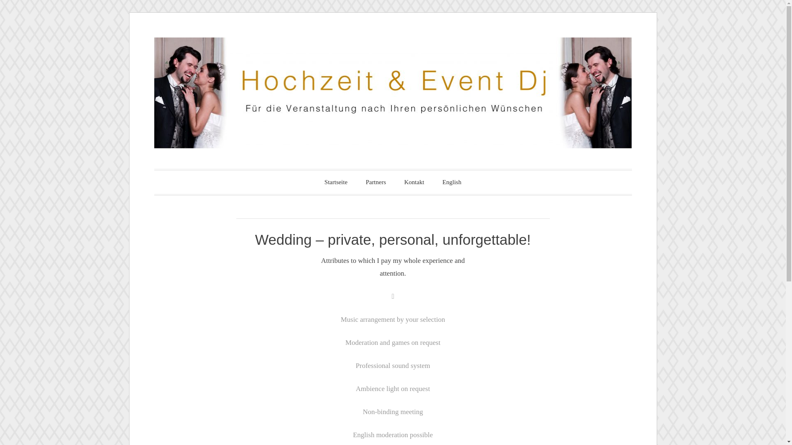 Image resolution: width=792 pixels, height=445 pixels. Describe the element at coordinates (292, 182) in the screenshot. I see `Hochzeit & Event Dj` at that location.